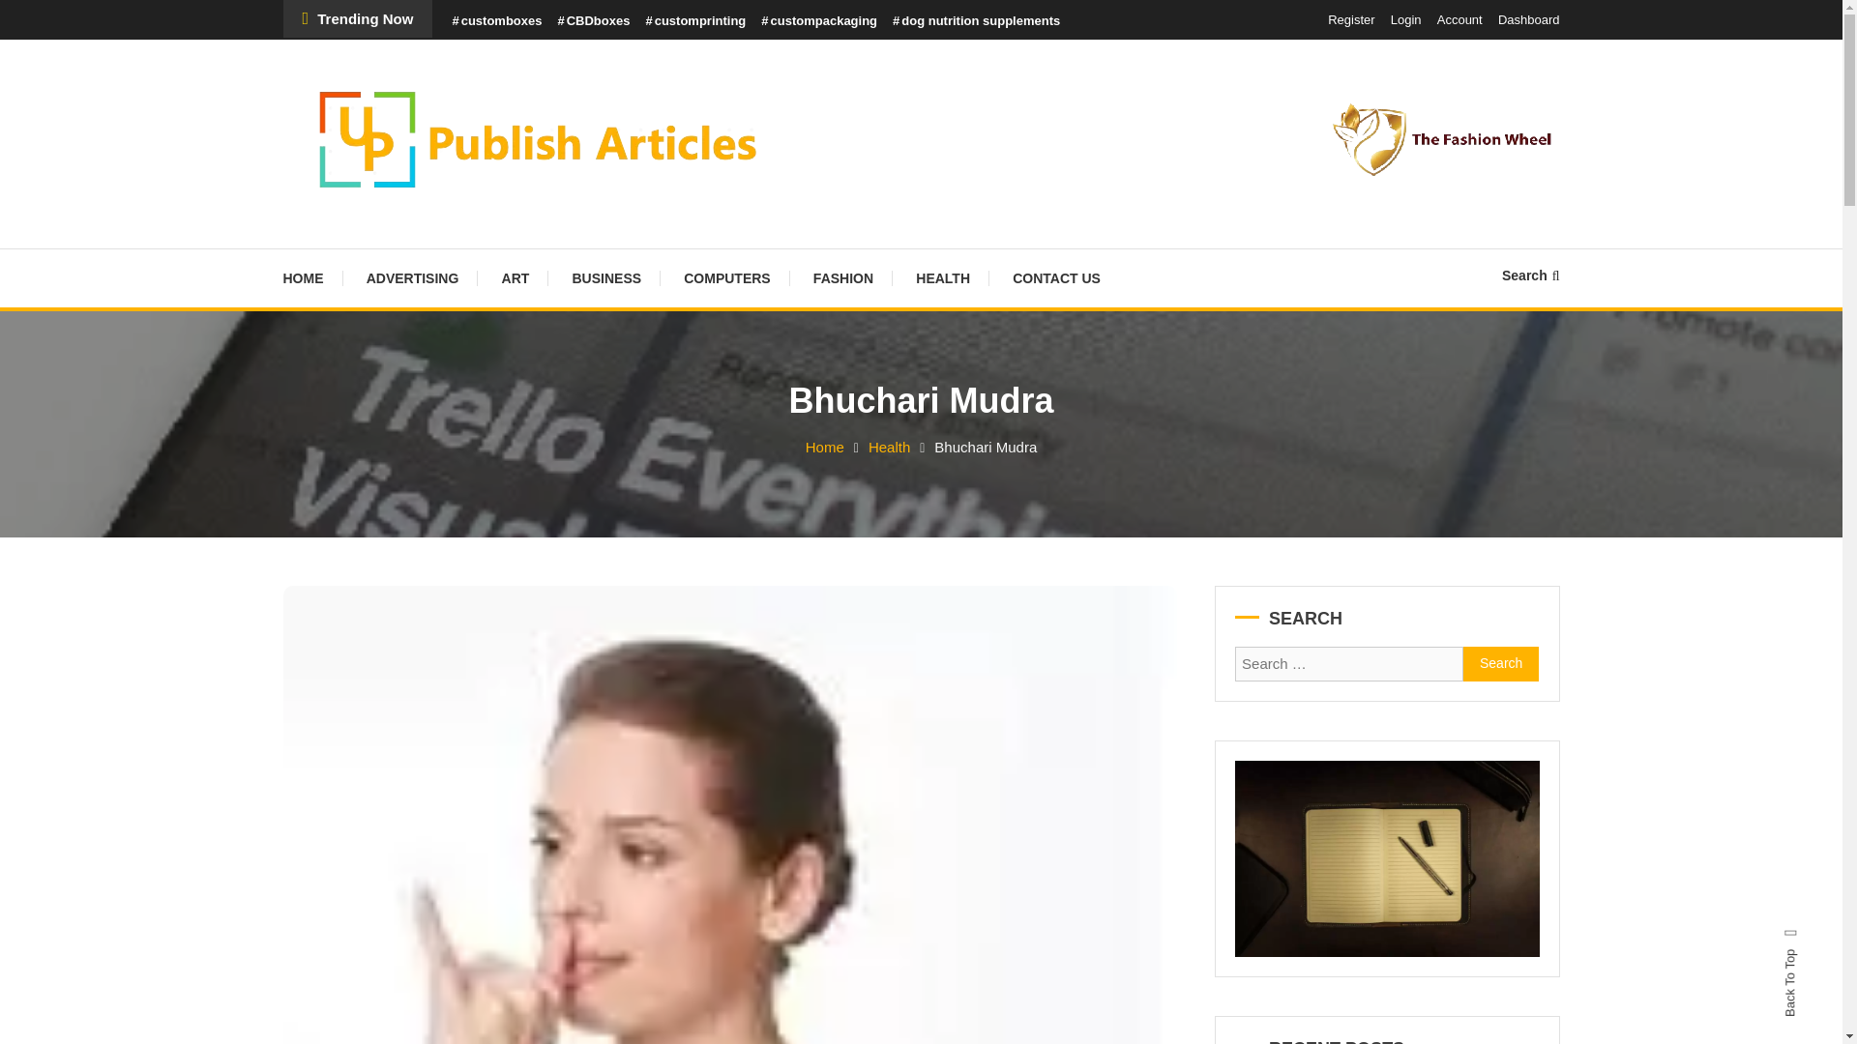  I want to click on Search, so click(1530, 275).